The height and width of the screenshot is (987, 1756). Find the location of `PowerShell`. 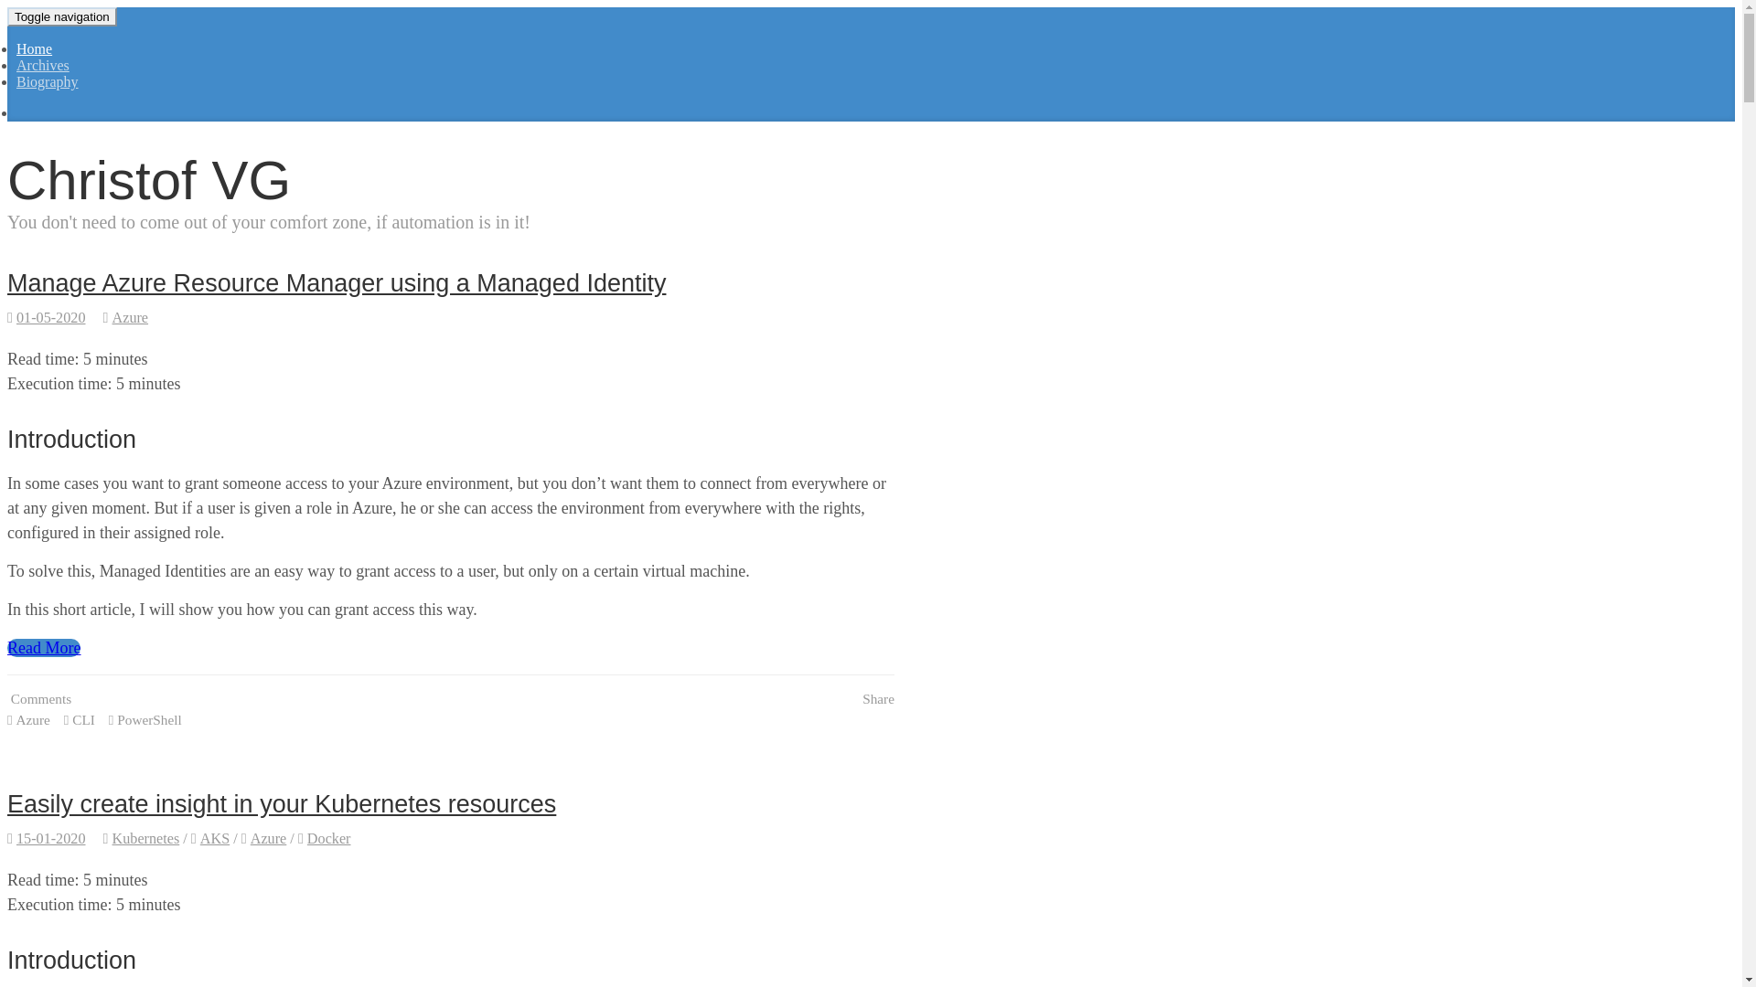

PowerShell is located at coordinates (145, 720).